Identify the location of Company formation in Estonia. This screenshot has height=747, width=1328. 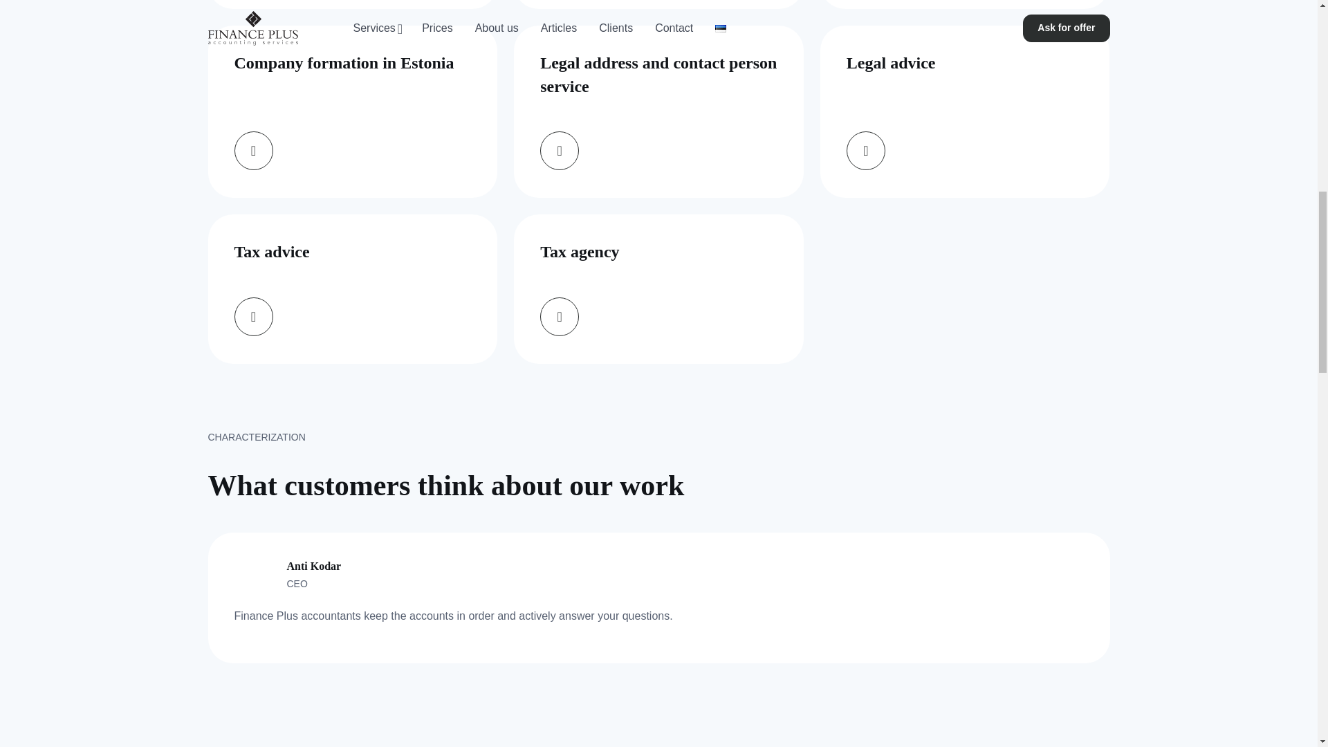
(351, 111).